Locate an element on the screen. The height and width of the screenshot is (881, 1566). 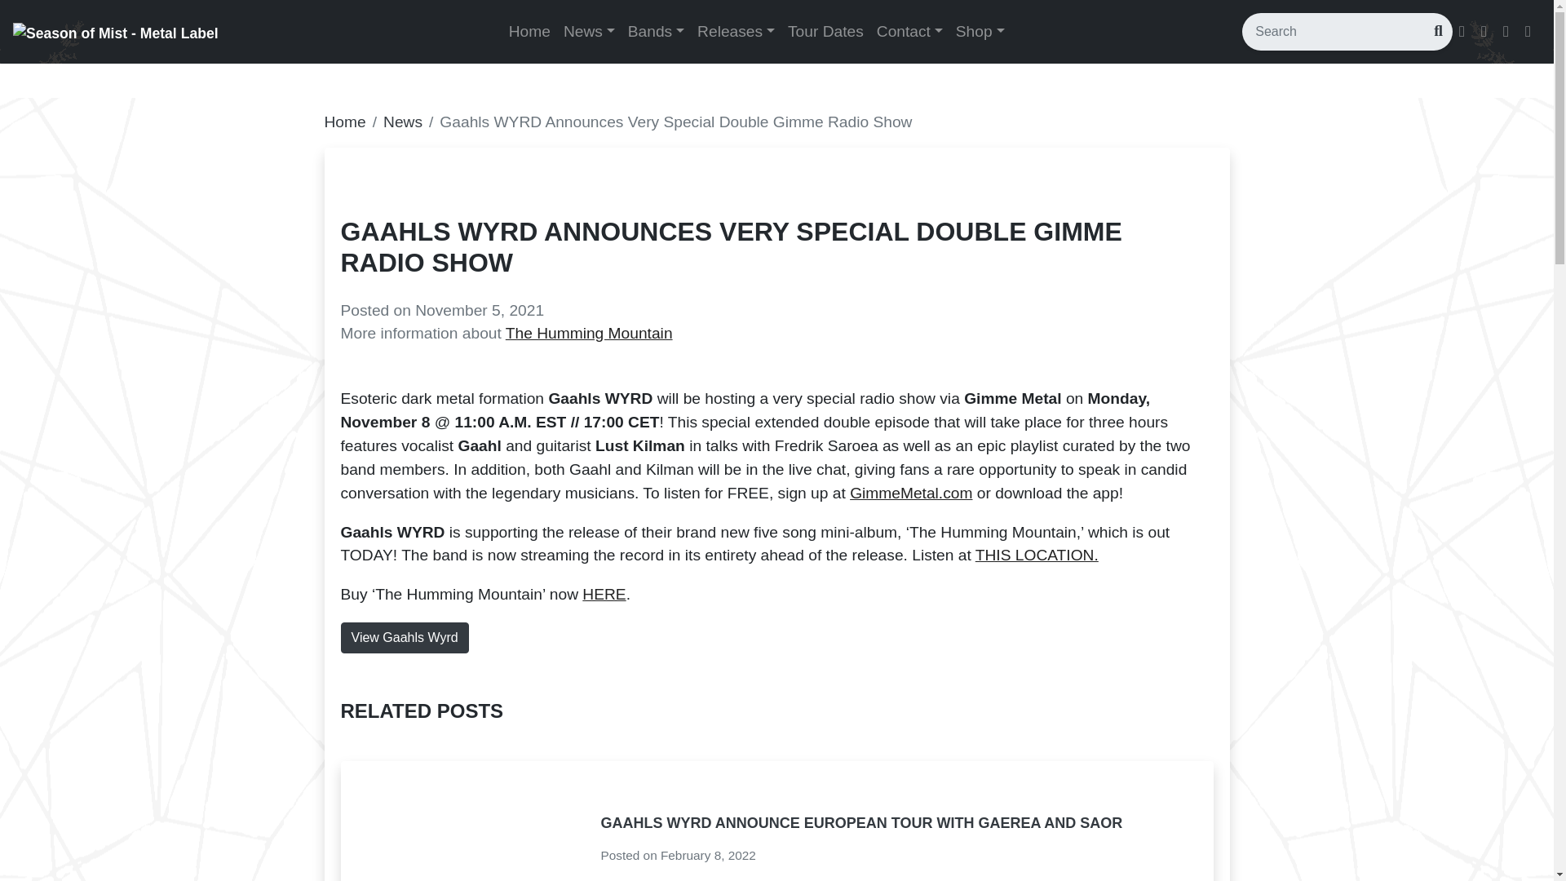
Releases is located at coordinates (736, 32).